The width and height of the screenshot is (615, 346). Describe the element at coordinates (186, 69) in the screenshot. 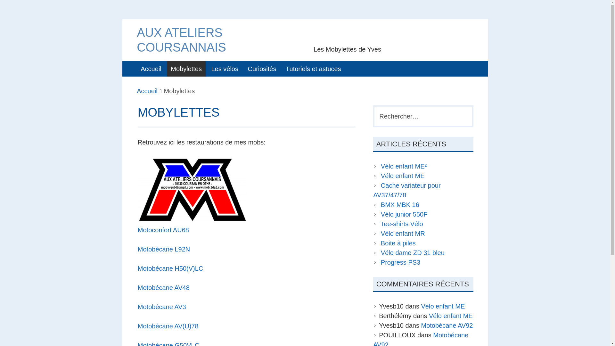

I see `Mobylettes` at that location.